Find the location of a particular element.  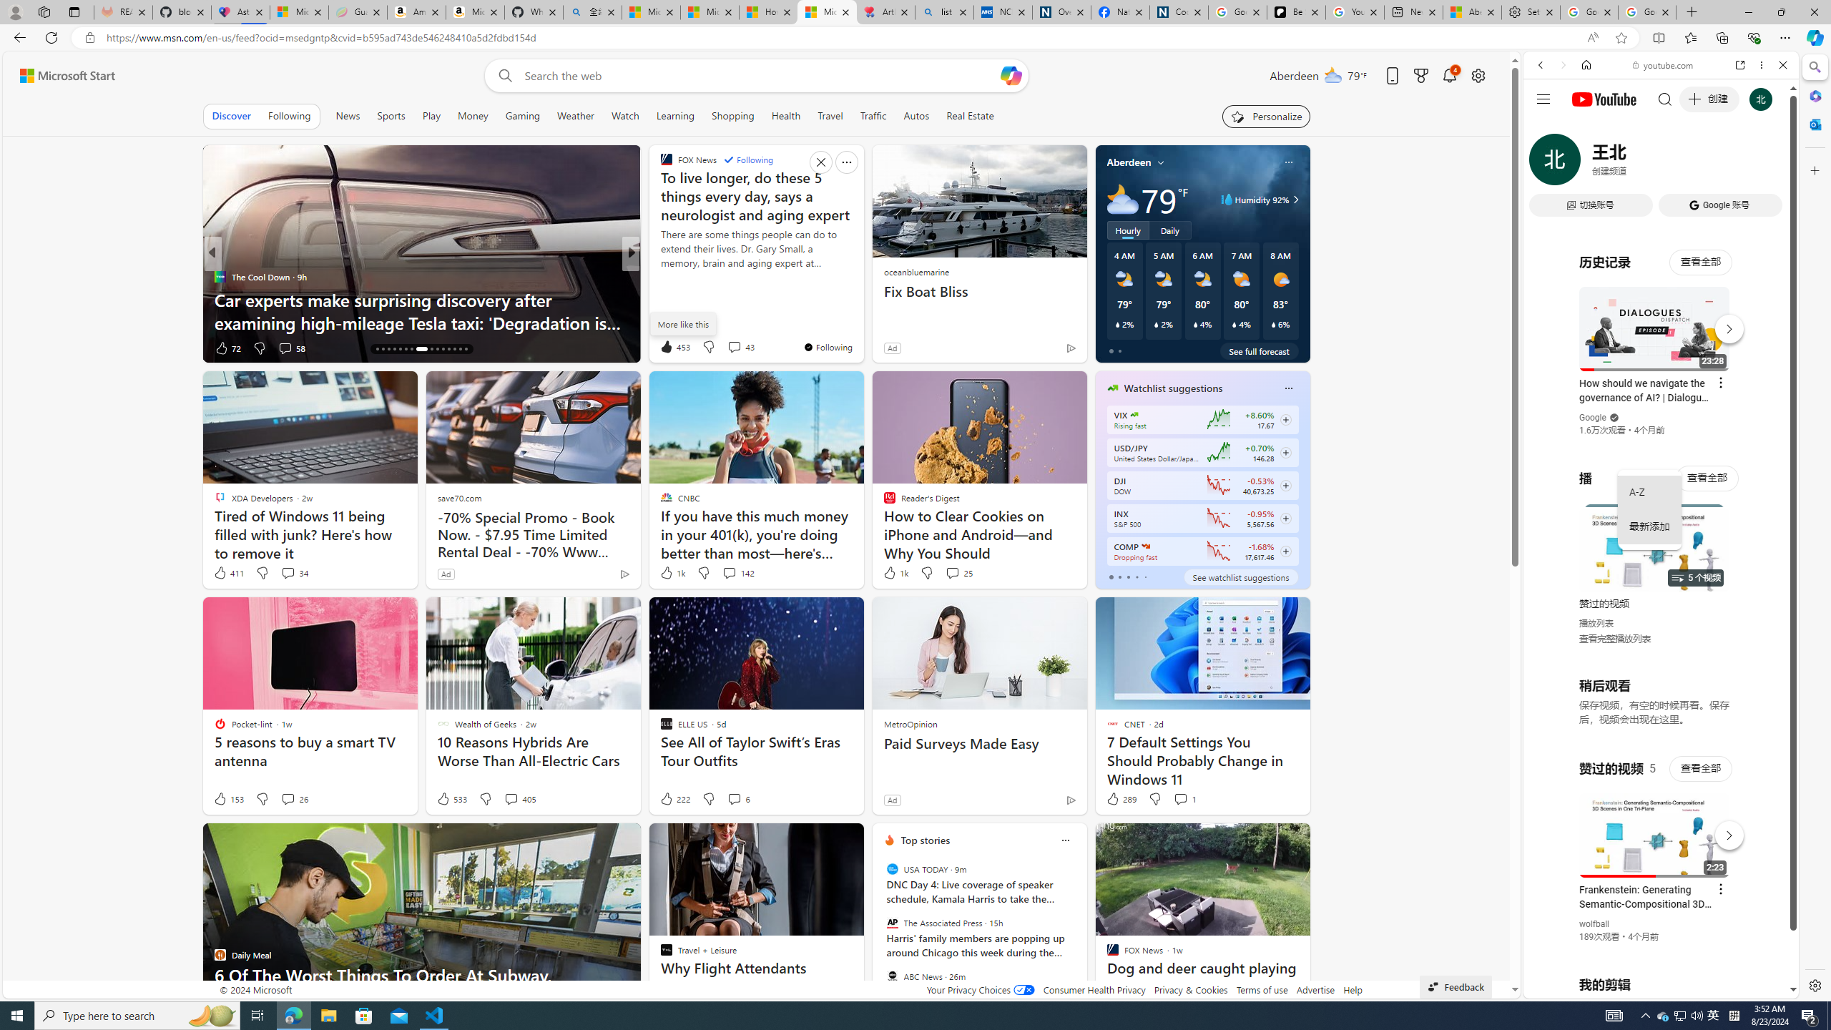

285 Like is located at coordinates (669, 348).